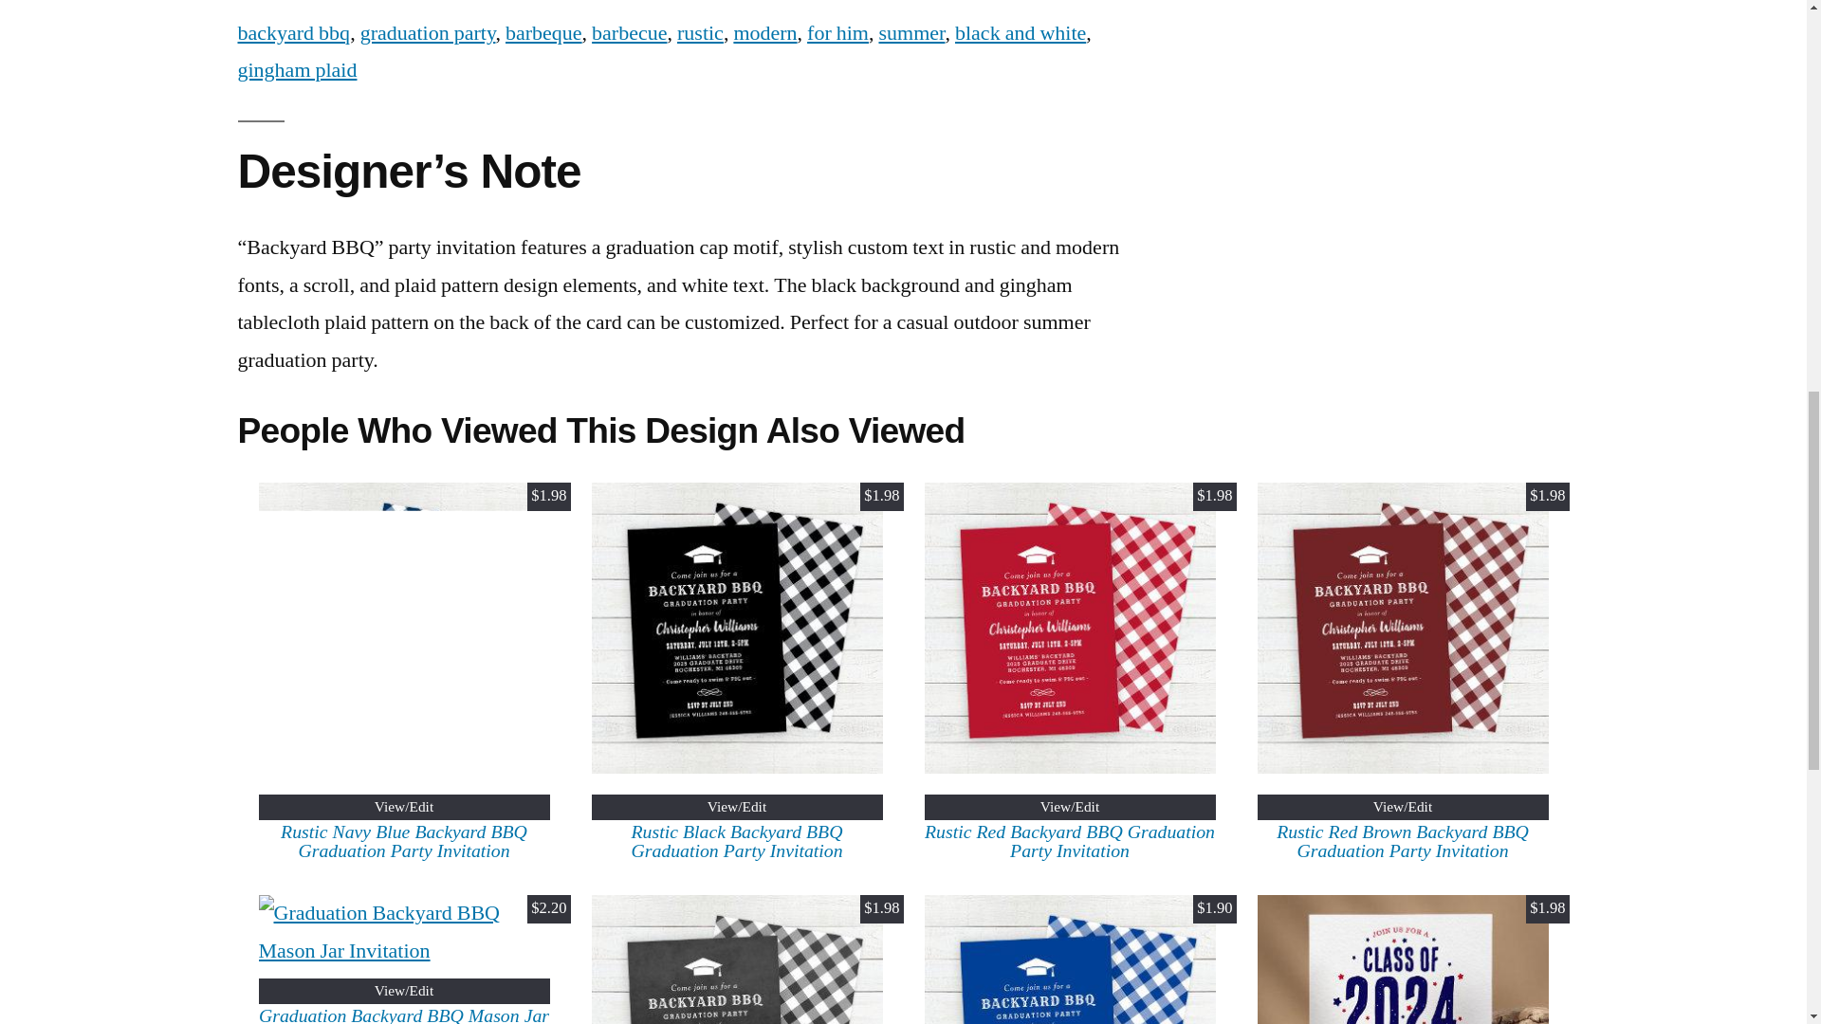 The image size is (1821, 1024). I want to click on black and white, so click(1020, 32).